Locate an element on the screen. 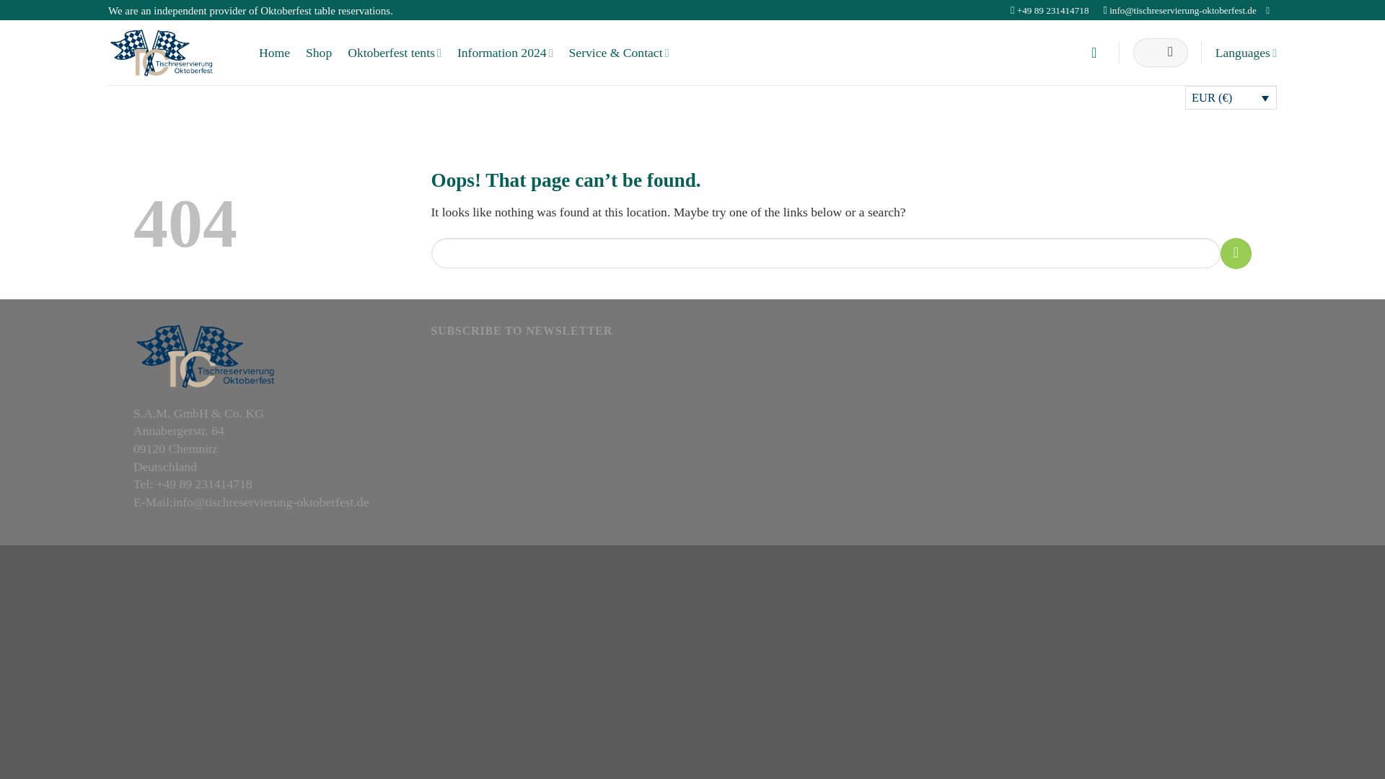 Image resolution: width=1385 pixels, height=779 pixels. Home is located at coordinates (274, 52).